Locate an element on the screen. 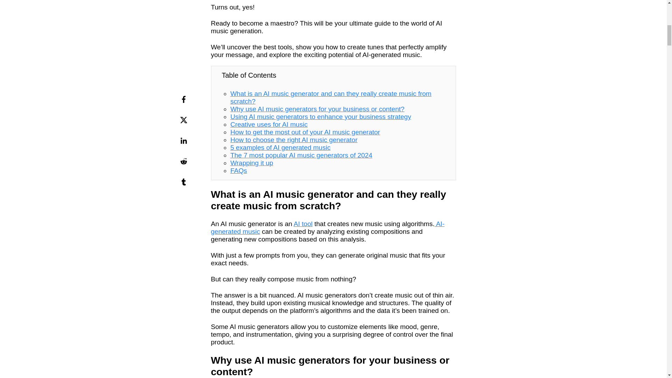  AI-generated music is located at coordinates (328, 227).